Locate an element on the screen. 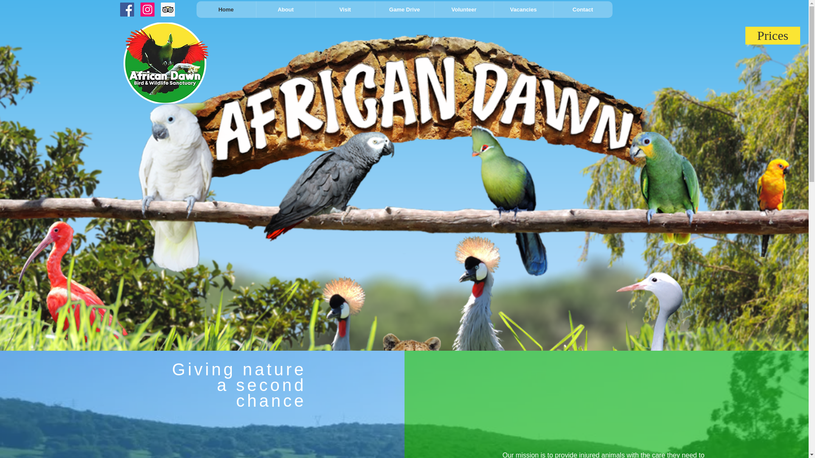  Volunteer is located at coordinates (463, 9).